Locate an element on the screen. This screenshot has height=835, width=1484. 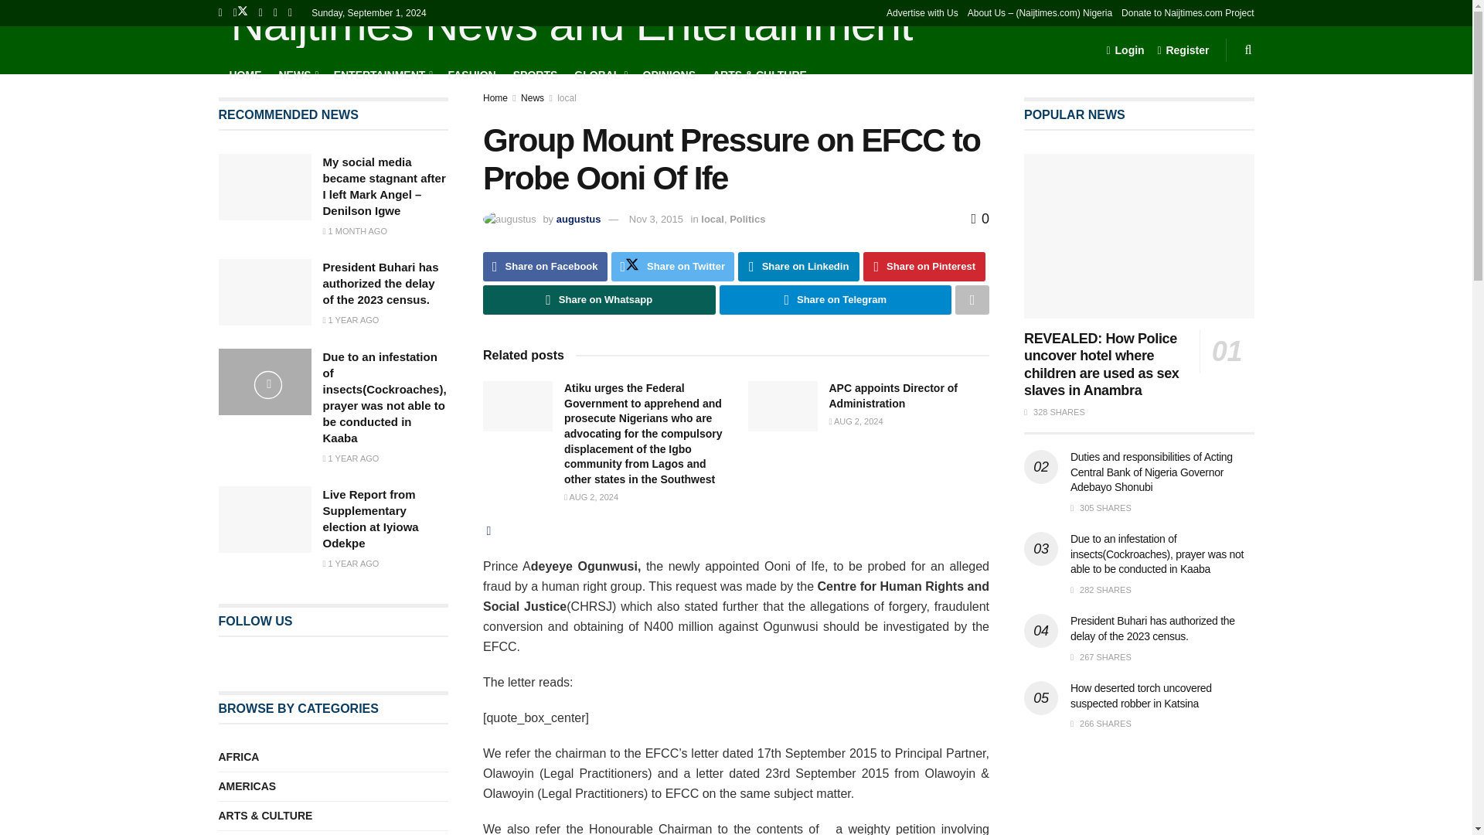
Nov 3, 2015 is located at coordinates (655, 219).